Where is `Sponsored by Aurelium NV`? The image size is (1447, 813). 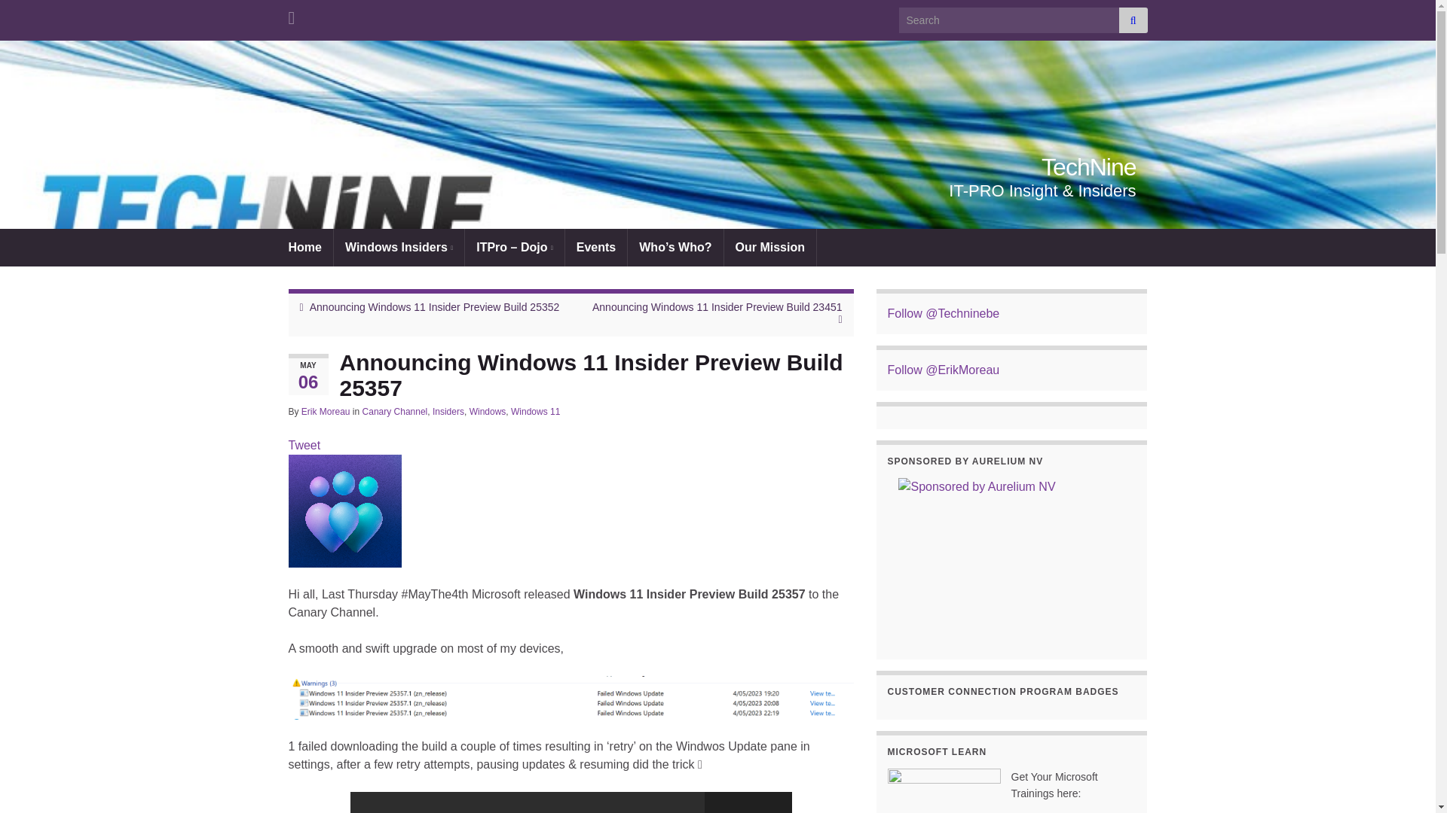
Sponsored by Aurelium NV is located at coordinates (1011, 557).